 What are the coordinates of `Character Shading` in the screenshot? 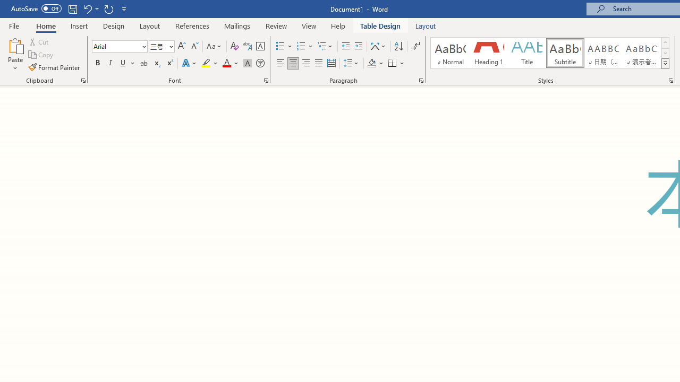 It's located at (248, 64).